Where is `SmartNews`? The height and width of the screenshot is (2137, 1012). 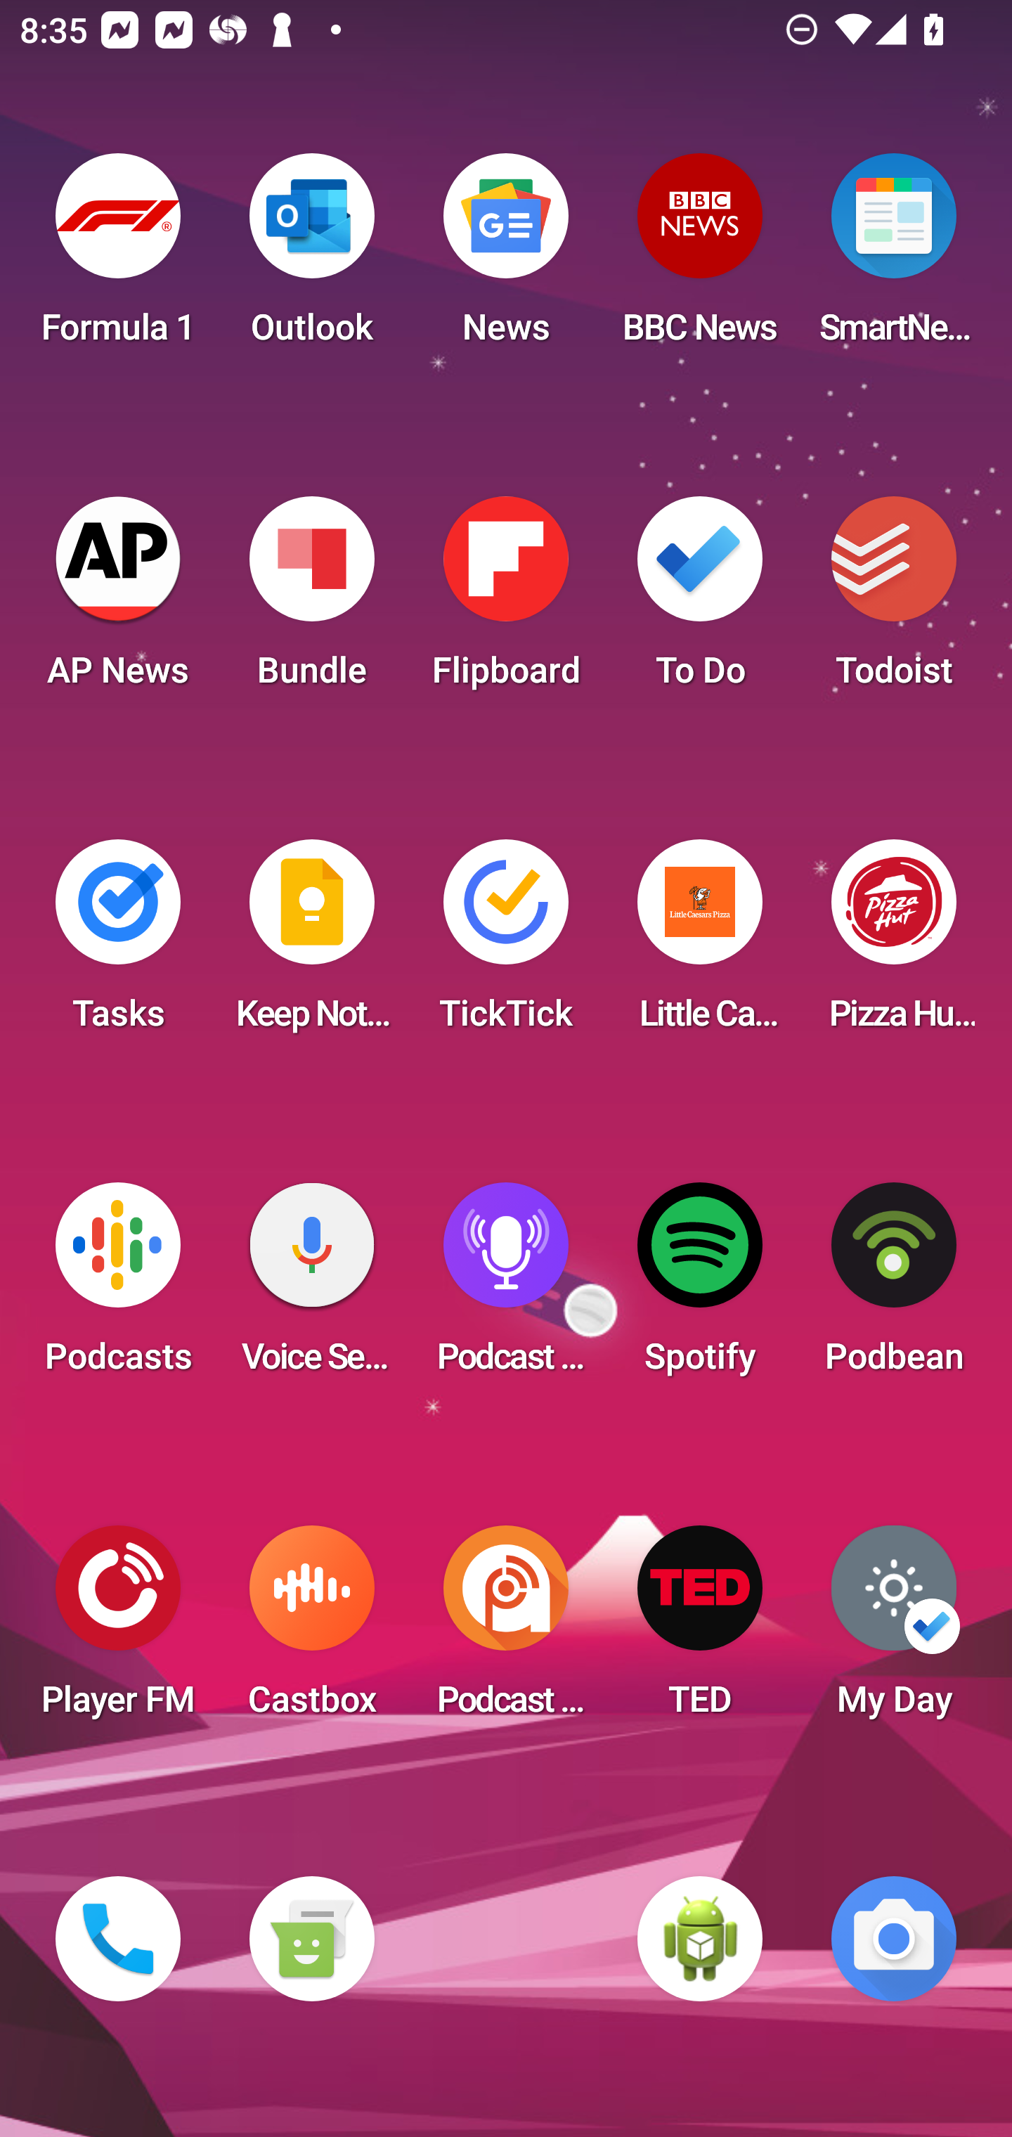 SmartNews is located at coordinates (894, 257).